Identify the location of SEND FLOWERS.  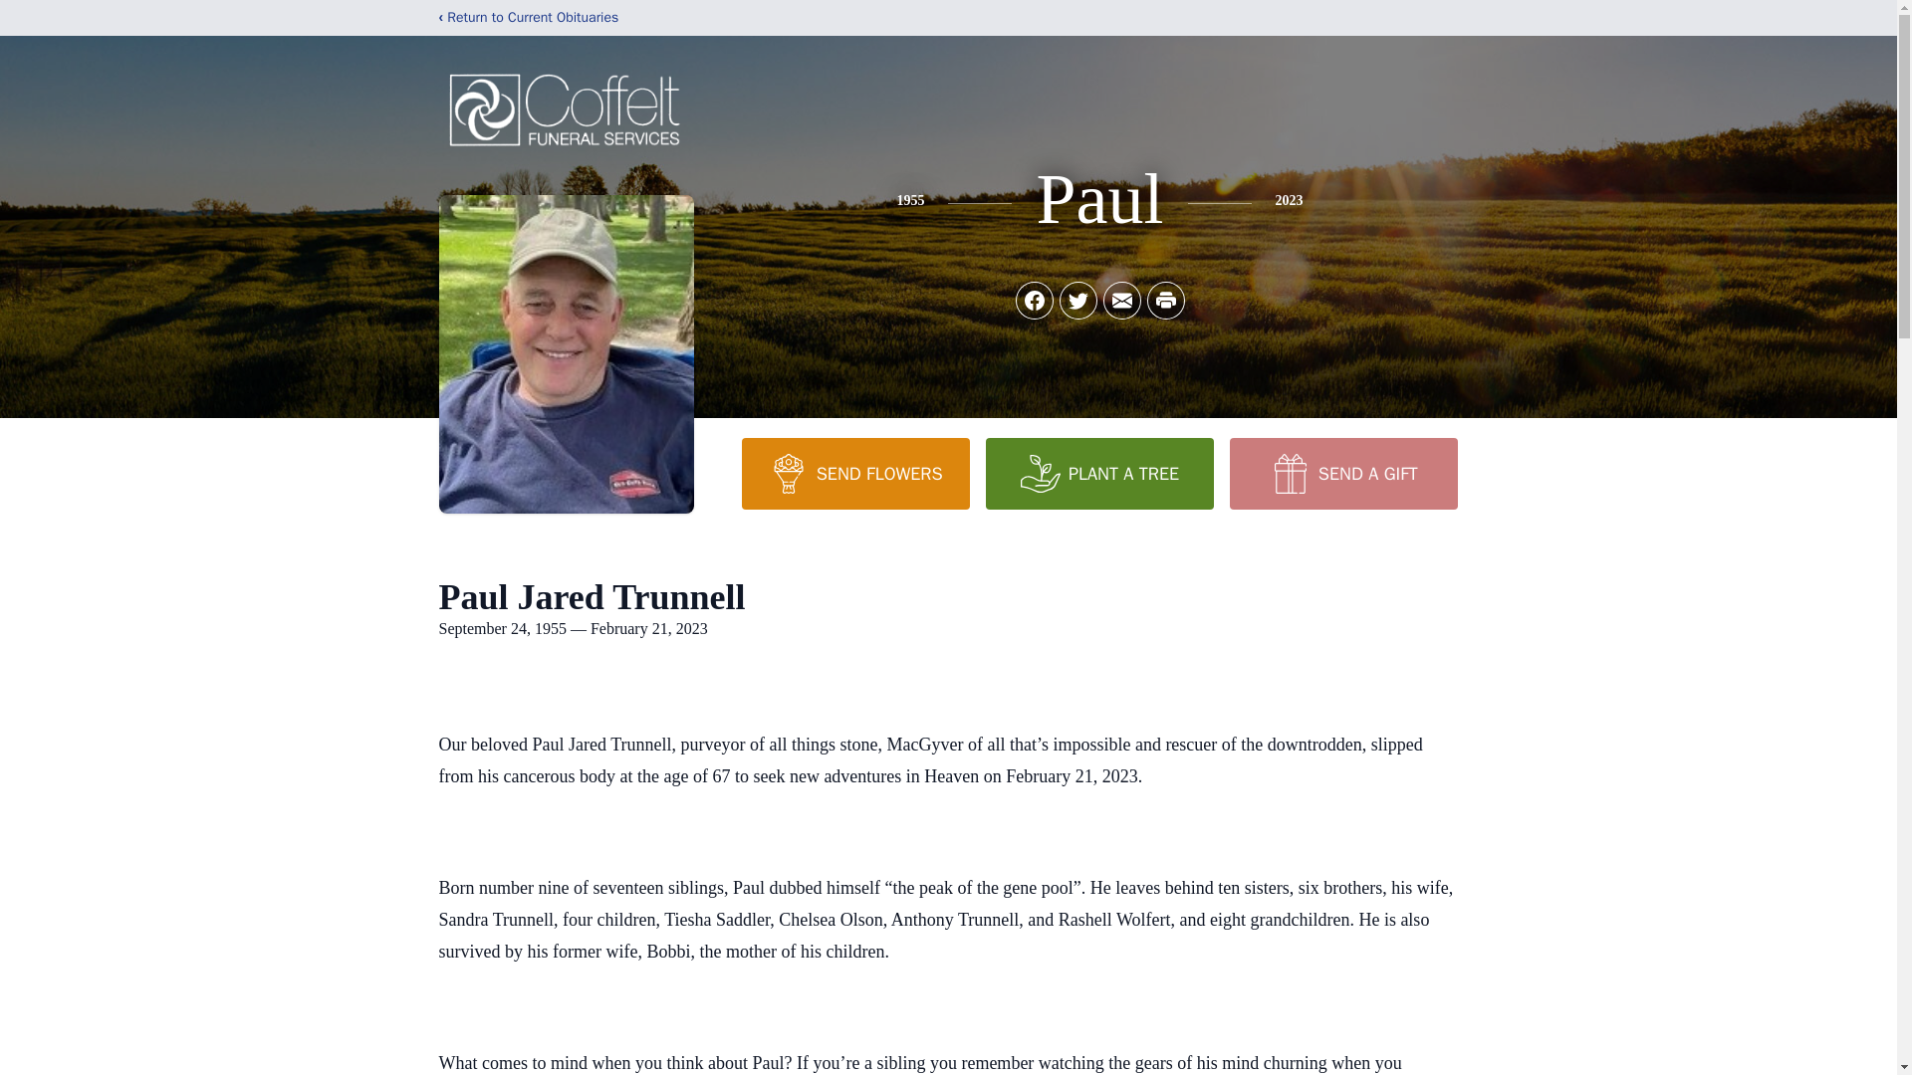
(854, 473).